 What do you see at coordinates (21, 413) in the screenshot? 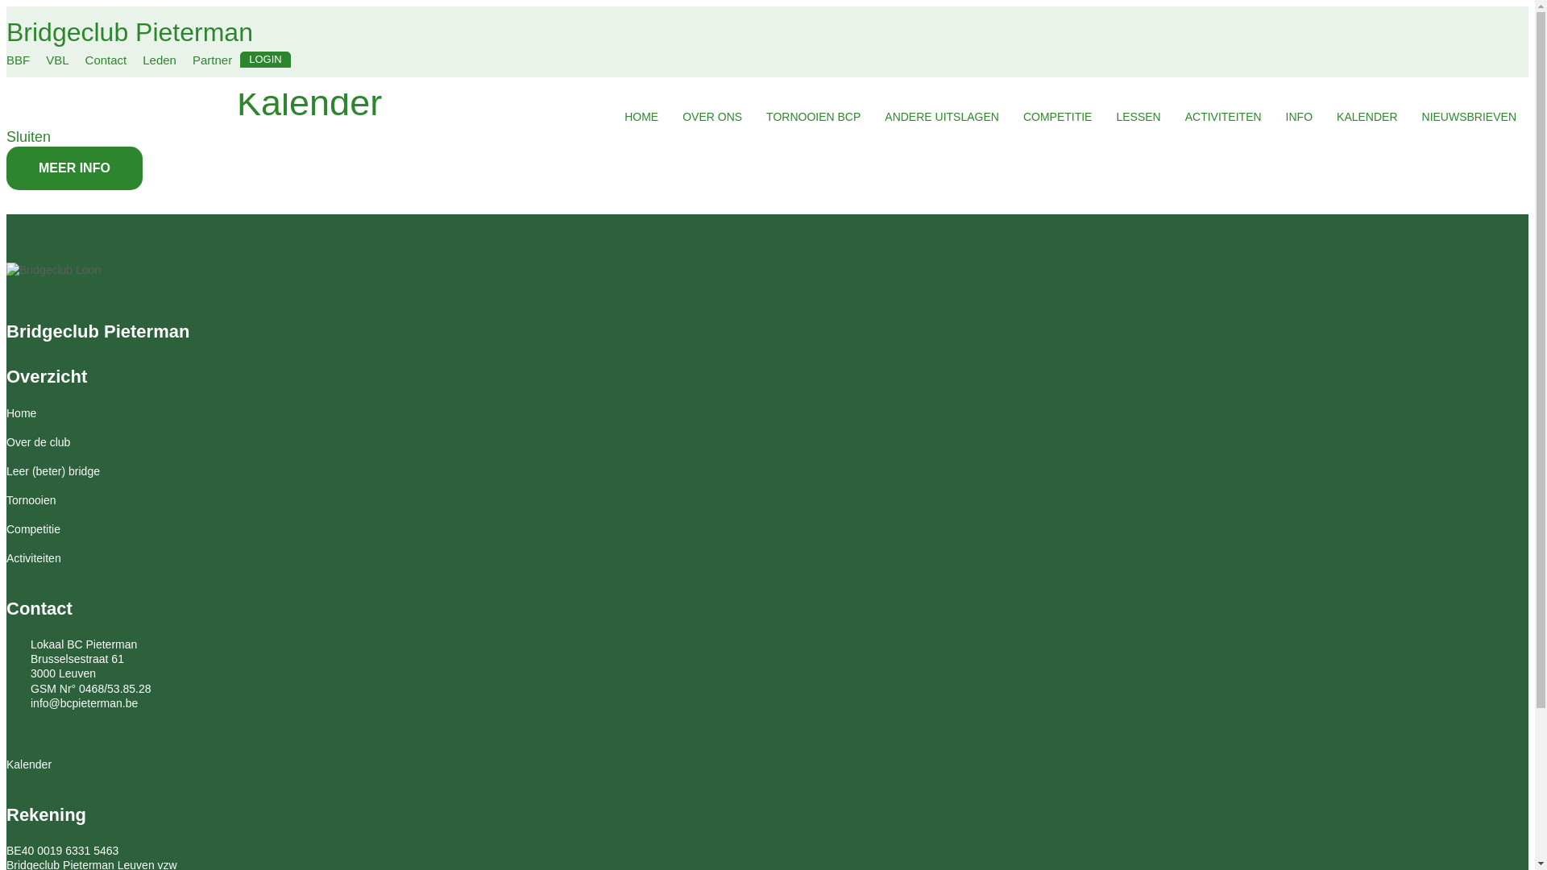
I see `Home` at bounding box center [21, 413].